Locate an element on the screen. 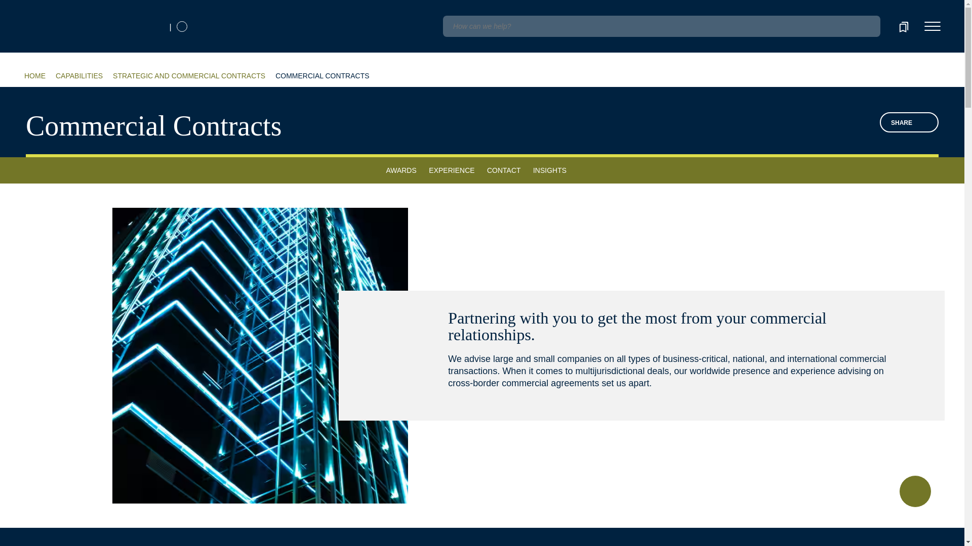 Image resolution: width=972 pixels, height=546 pixels. HOME is located at coordinates (35, 76).